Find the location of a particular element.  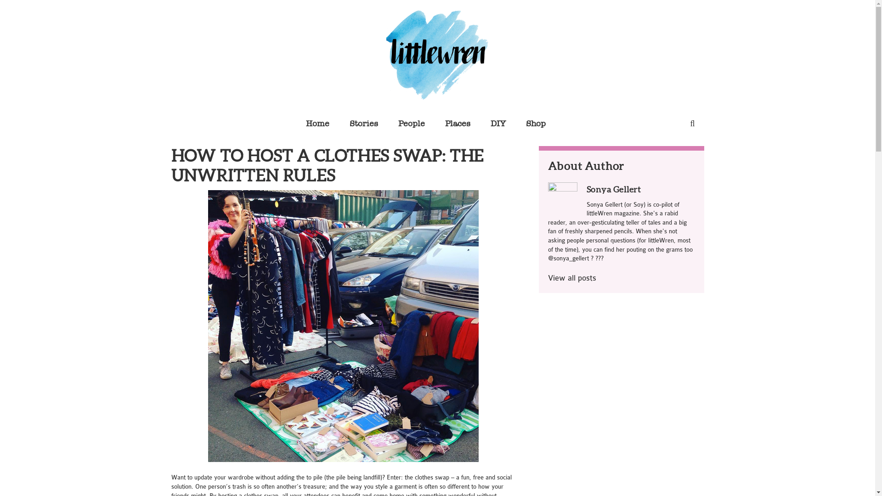

Places is located at coordinates (458, 124).